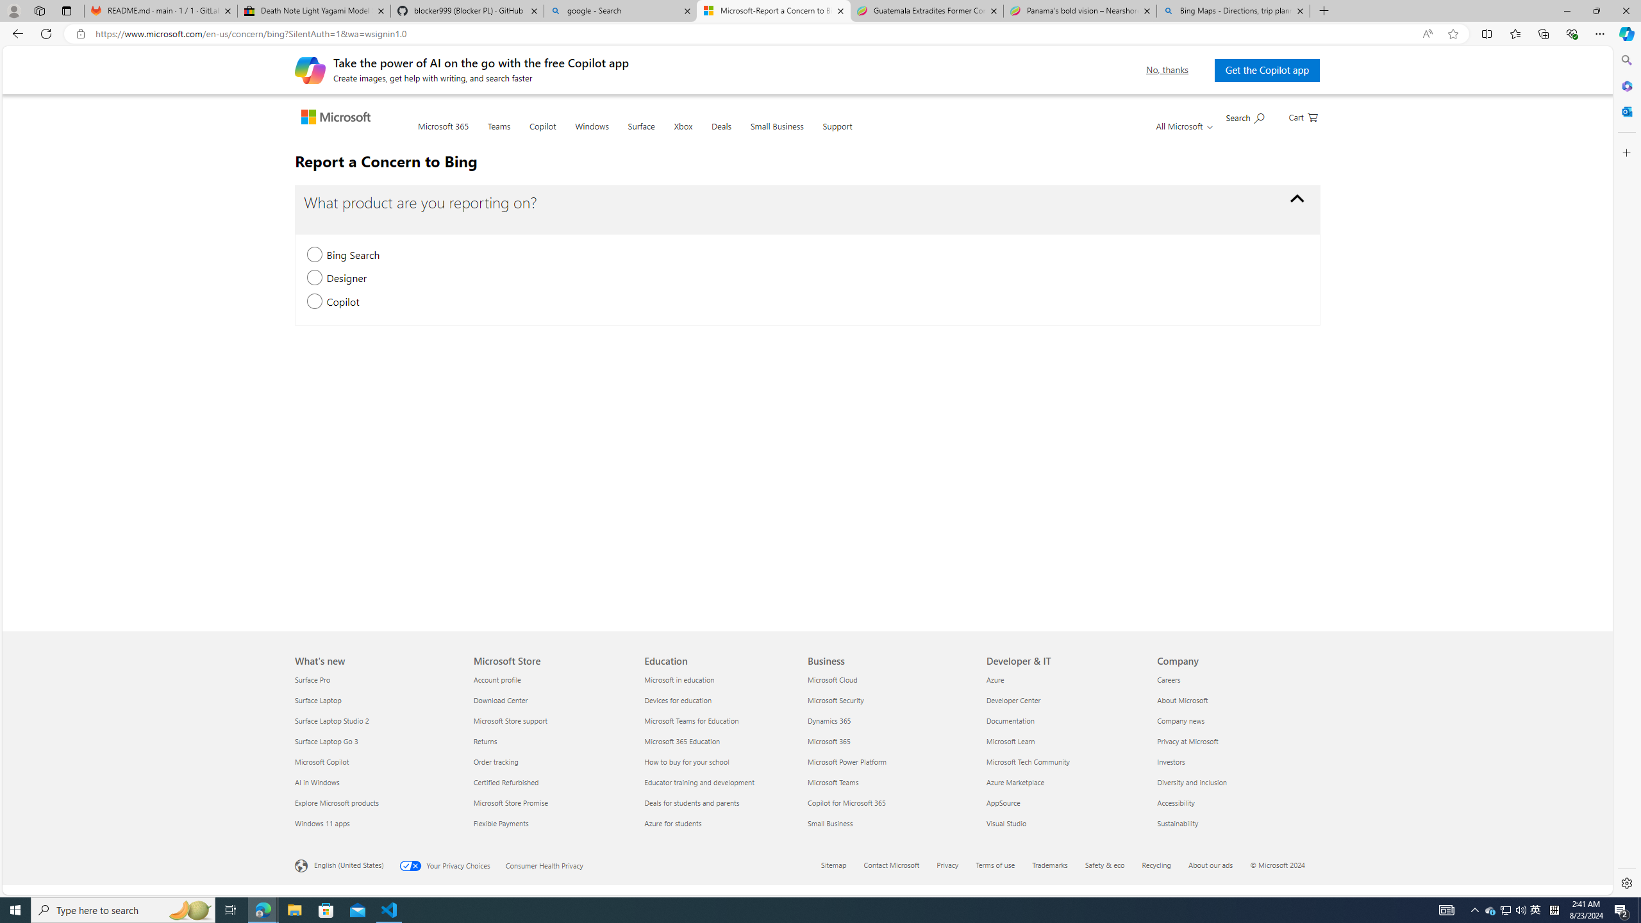 This screenshot has height=923, width=1641. I want to click on Flexible Payments, so click(551, 823).